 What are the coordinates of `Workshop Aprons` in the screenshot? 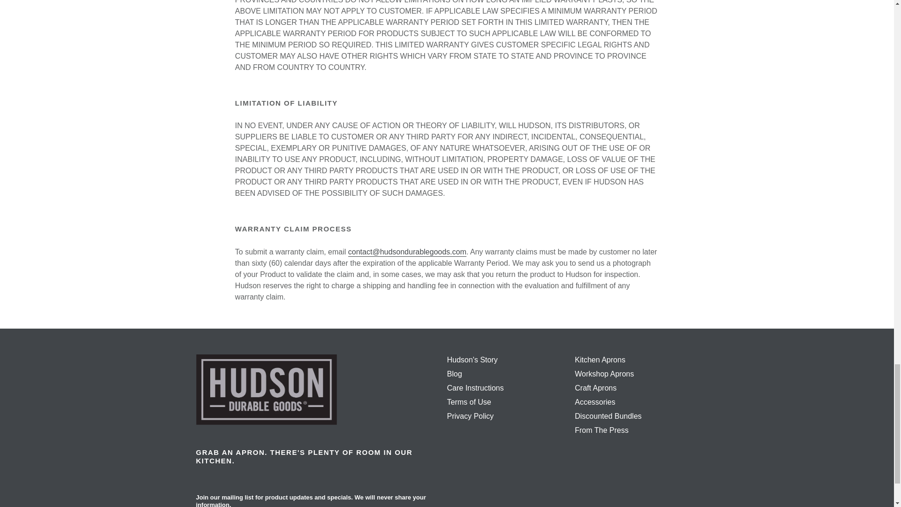 It's located at (604, 374).